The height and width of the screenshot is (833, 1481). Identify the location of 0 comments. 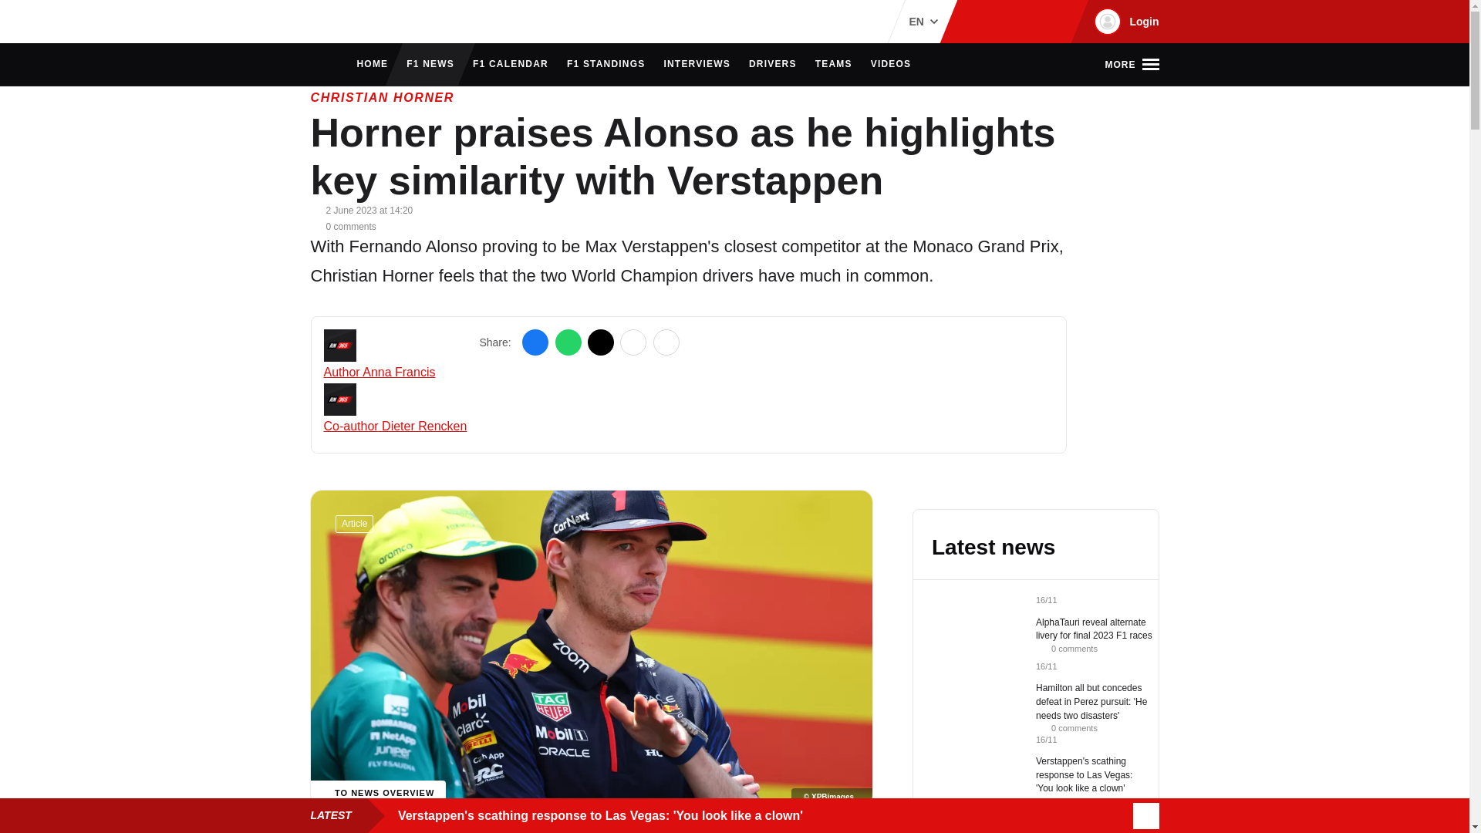
(342, 224).